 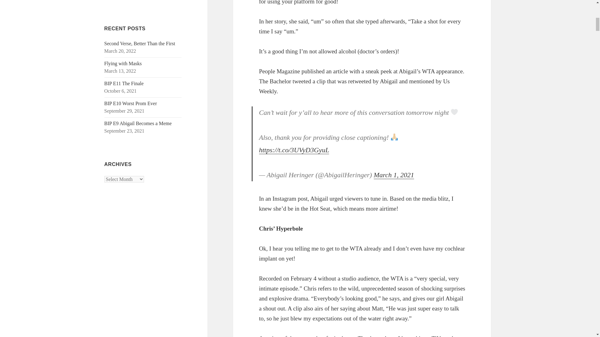 What do you see at coordinates (124, 84) in the screenshot?
I see `BIP E11 The Finale` at bounding box center [124, 84].